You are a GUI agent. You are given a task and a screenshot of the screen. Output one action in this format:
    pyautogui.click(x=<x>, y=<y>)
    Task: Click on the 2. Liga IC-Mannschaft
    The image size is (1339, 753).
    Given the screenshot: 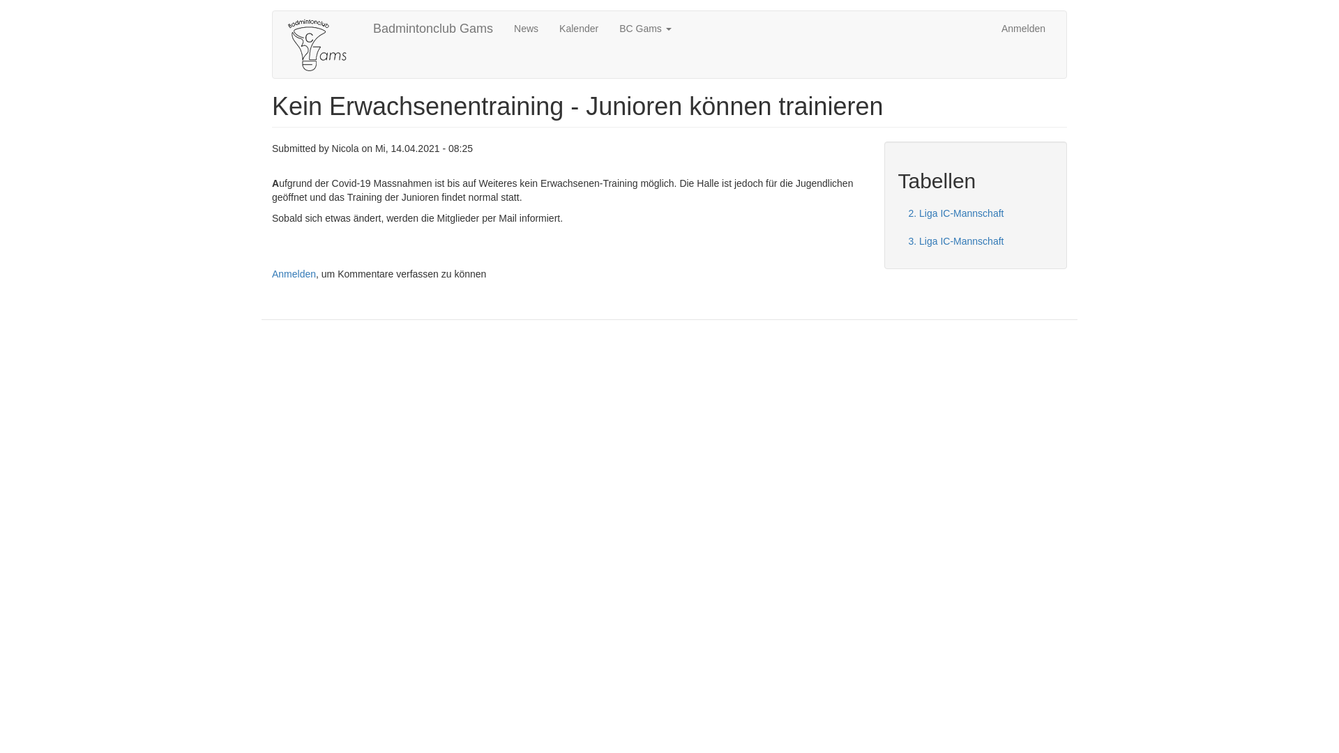 What is the action you would take?
    pyautogui.click(x=976, y=213)
    